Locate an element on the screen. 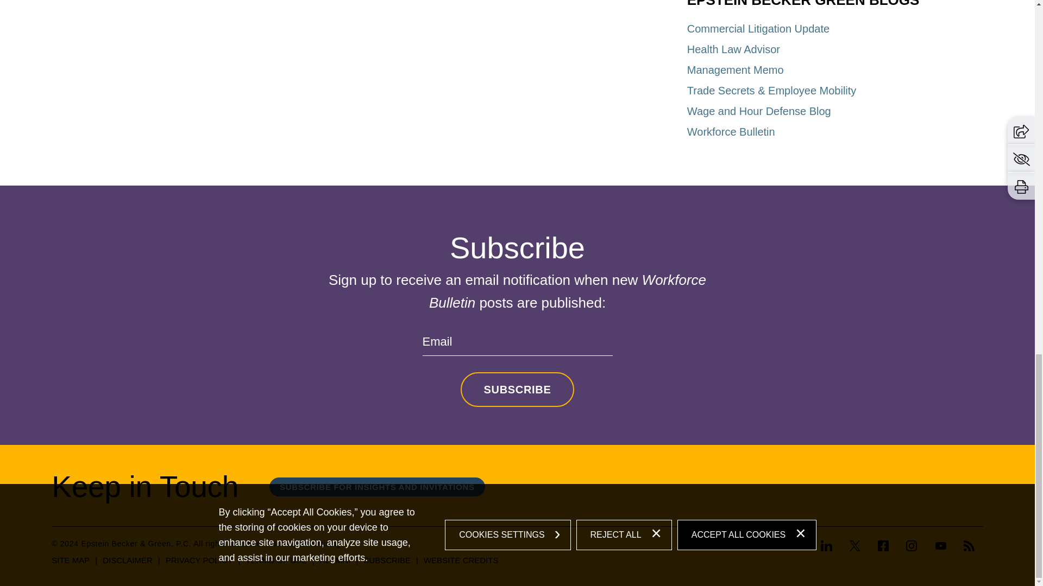  RSS is located at coordinates (969, 546).